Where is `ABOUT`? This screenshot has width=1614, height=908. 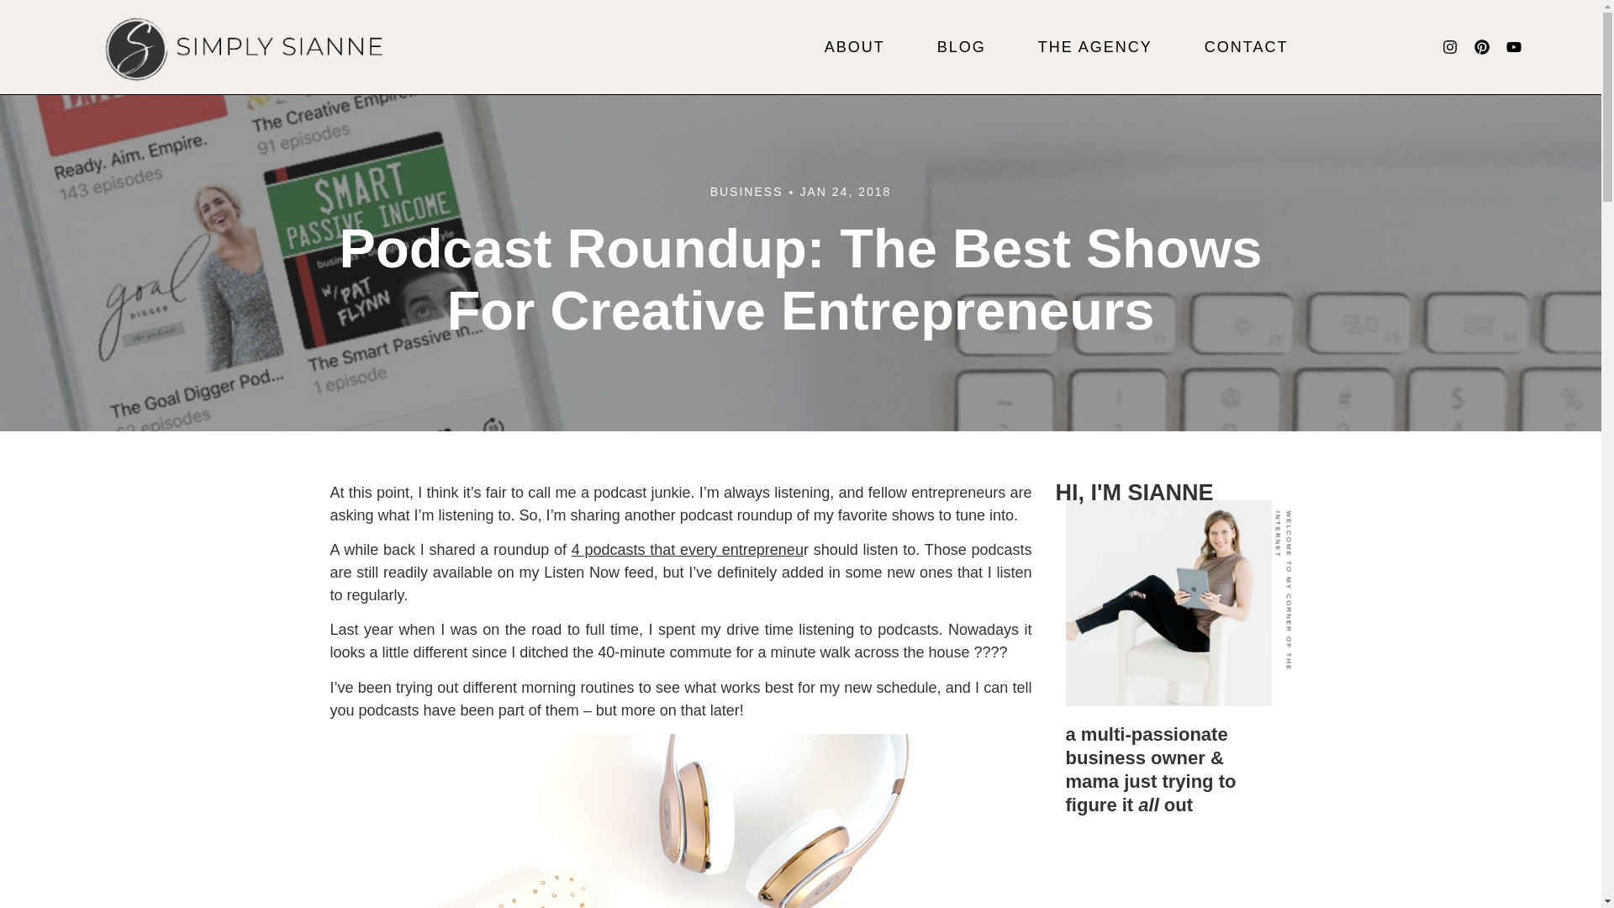 ABOUT is located at coordinates (855, 47).